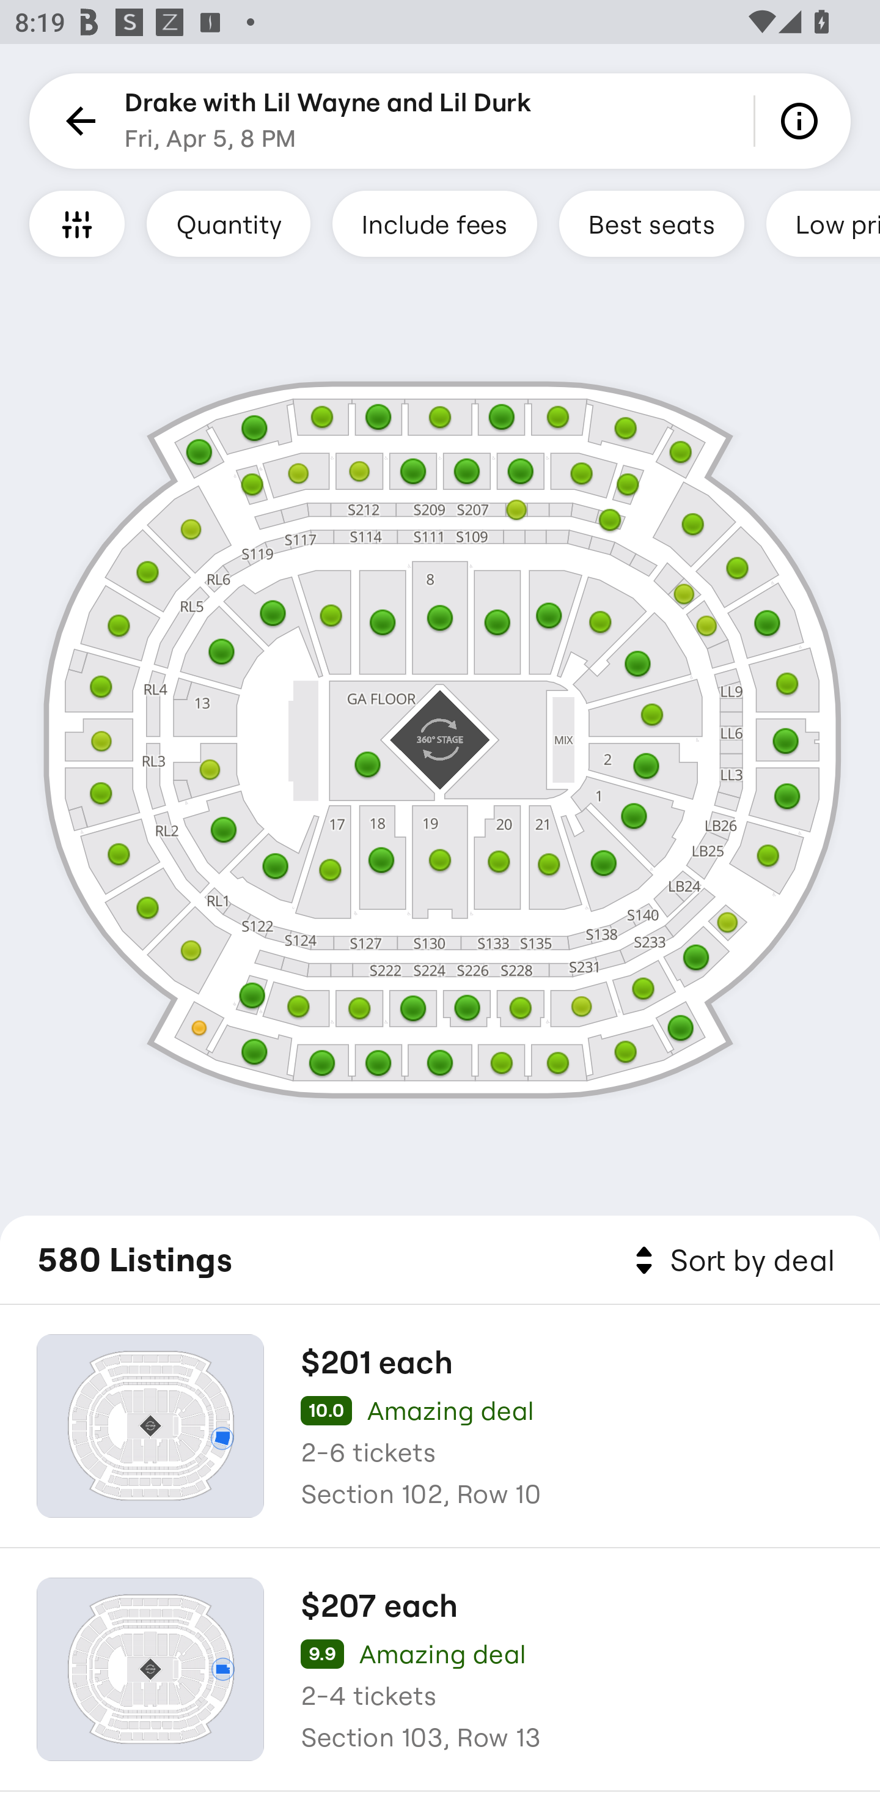  I want to click on Filters and Accessible Seating, so click(77, 223).